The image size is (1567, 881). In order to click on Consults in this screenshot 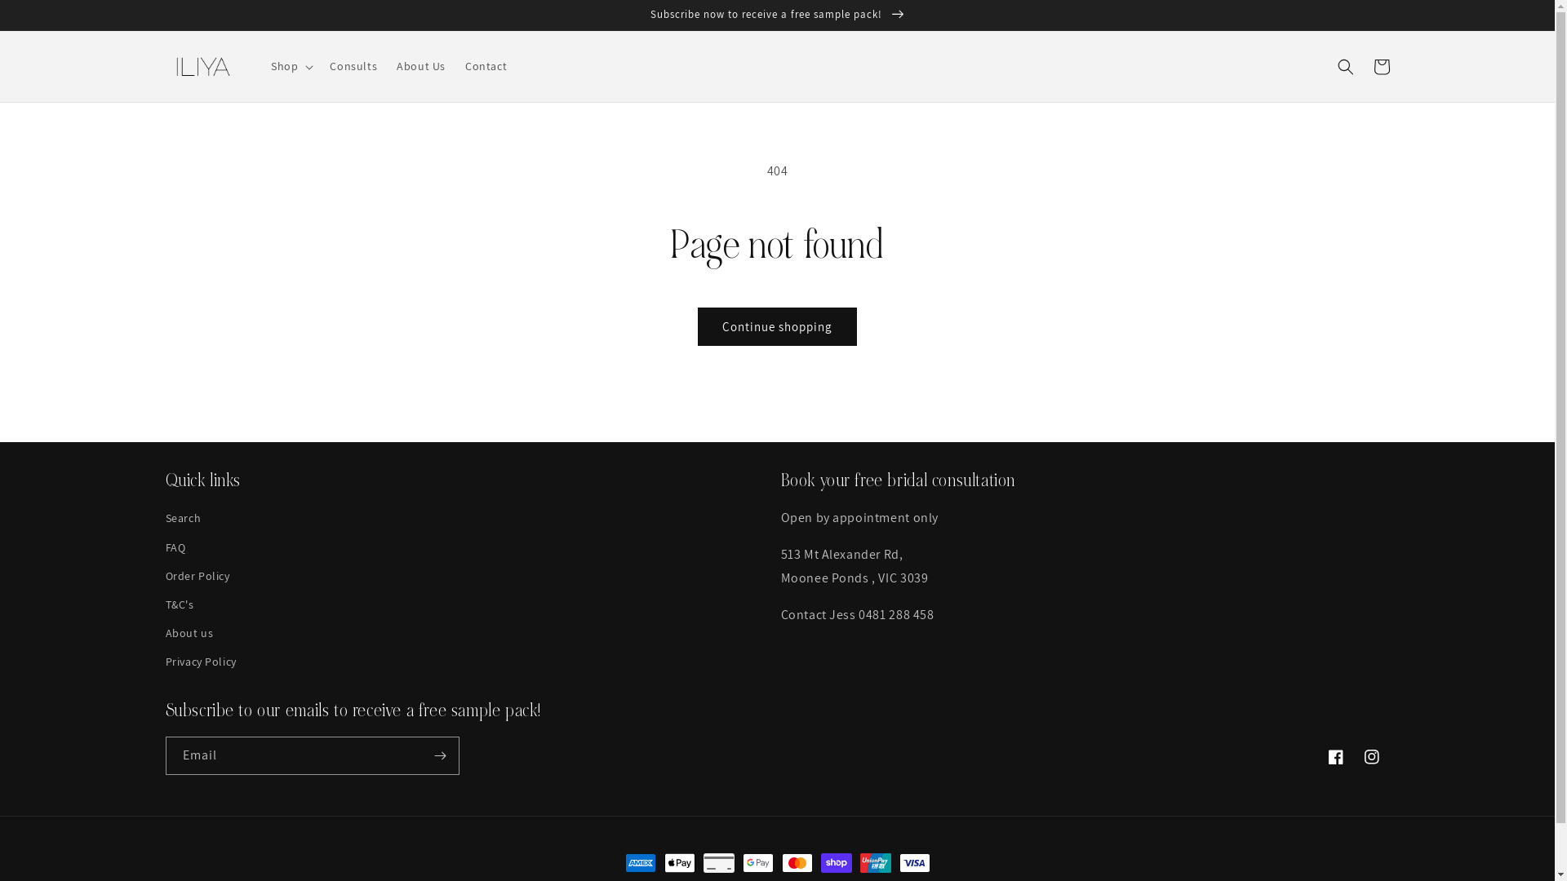, I will do `click(353, 66)`.